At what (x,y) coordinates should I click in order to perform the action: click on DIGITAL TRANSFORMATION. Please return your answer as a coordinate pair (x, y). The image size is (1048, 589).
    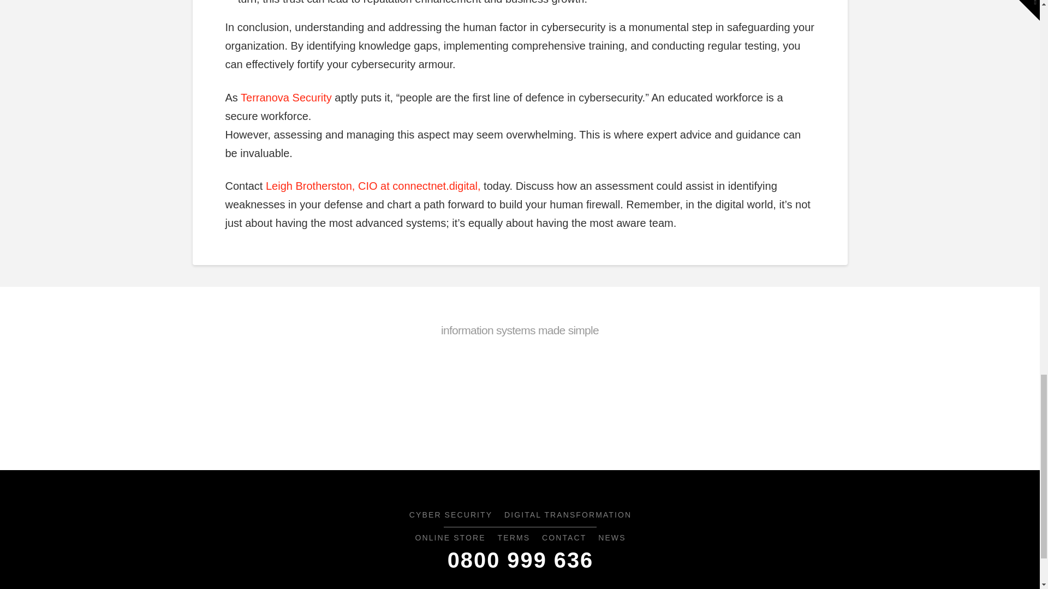
    Looking at the image, I should click on (568, 516).